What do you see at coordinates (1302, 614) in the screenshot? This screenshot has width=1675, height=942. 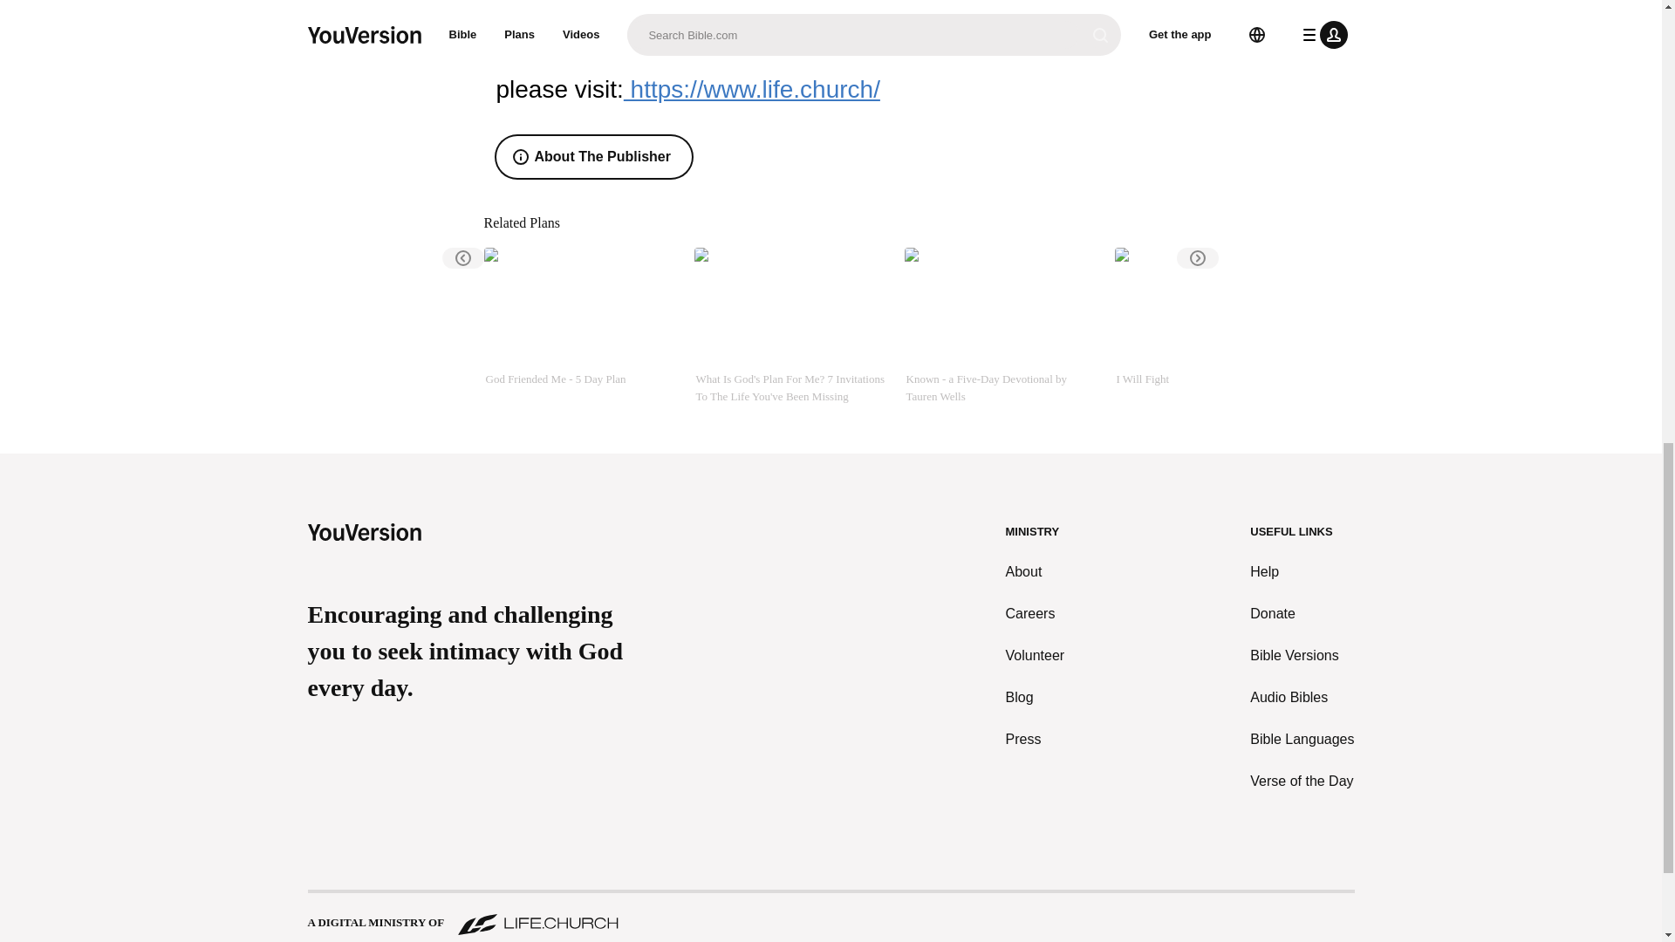 I see `Donate` at bounding box center [1302, 614].